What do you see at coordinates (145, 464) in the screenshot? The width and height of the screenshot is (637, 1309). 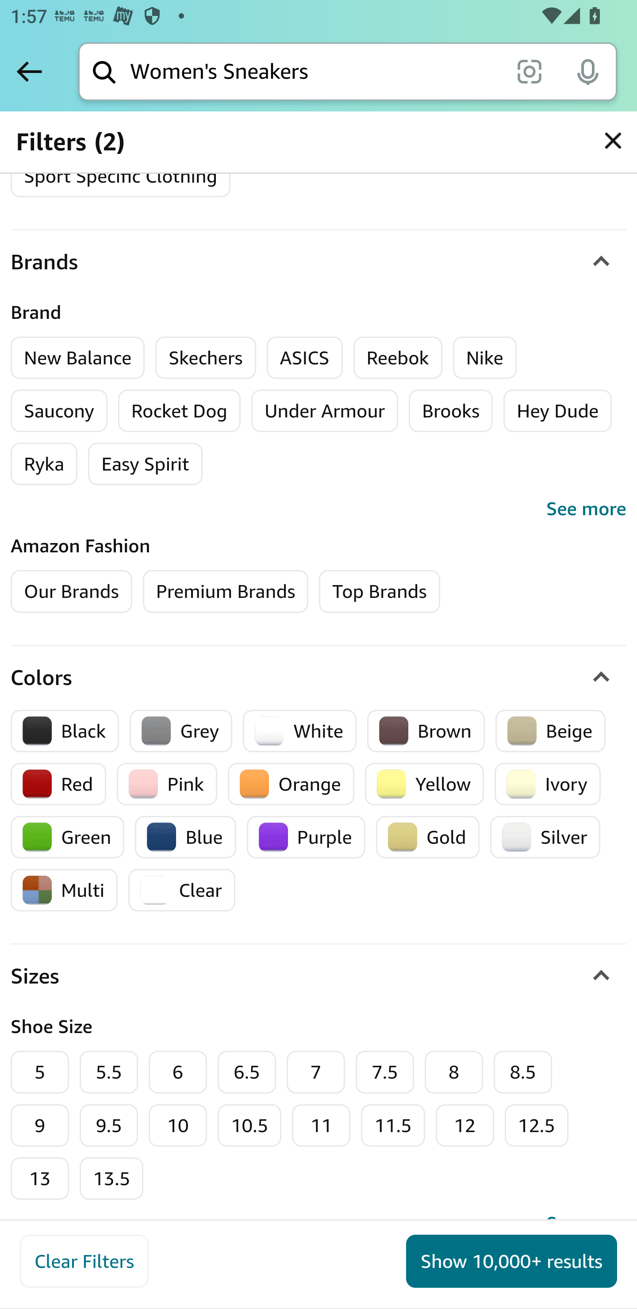 I see `Easy Spirit` at bounding box center [145, 464].